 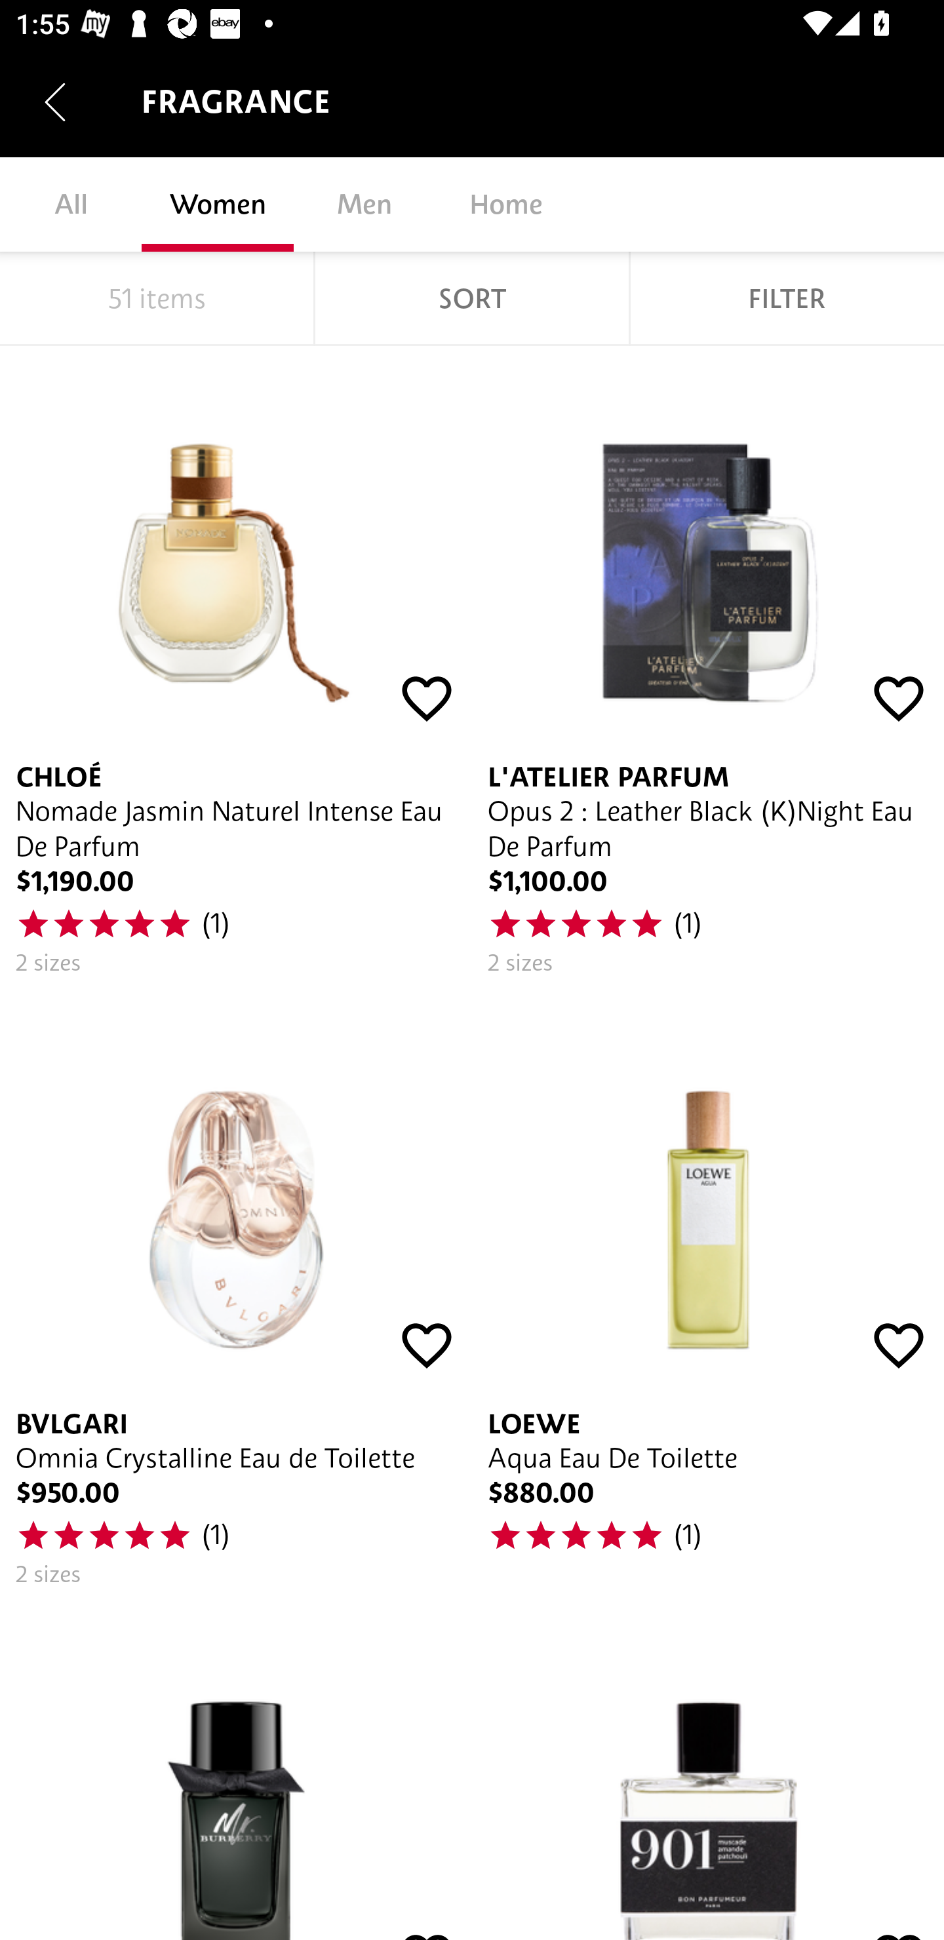 I want to click on Navigate up, so click(x=55, y=102).